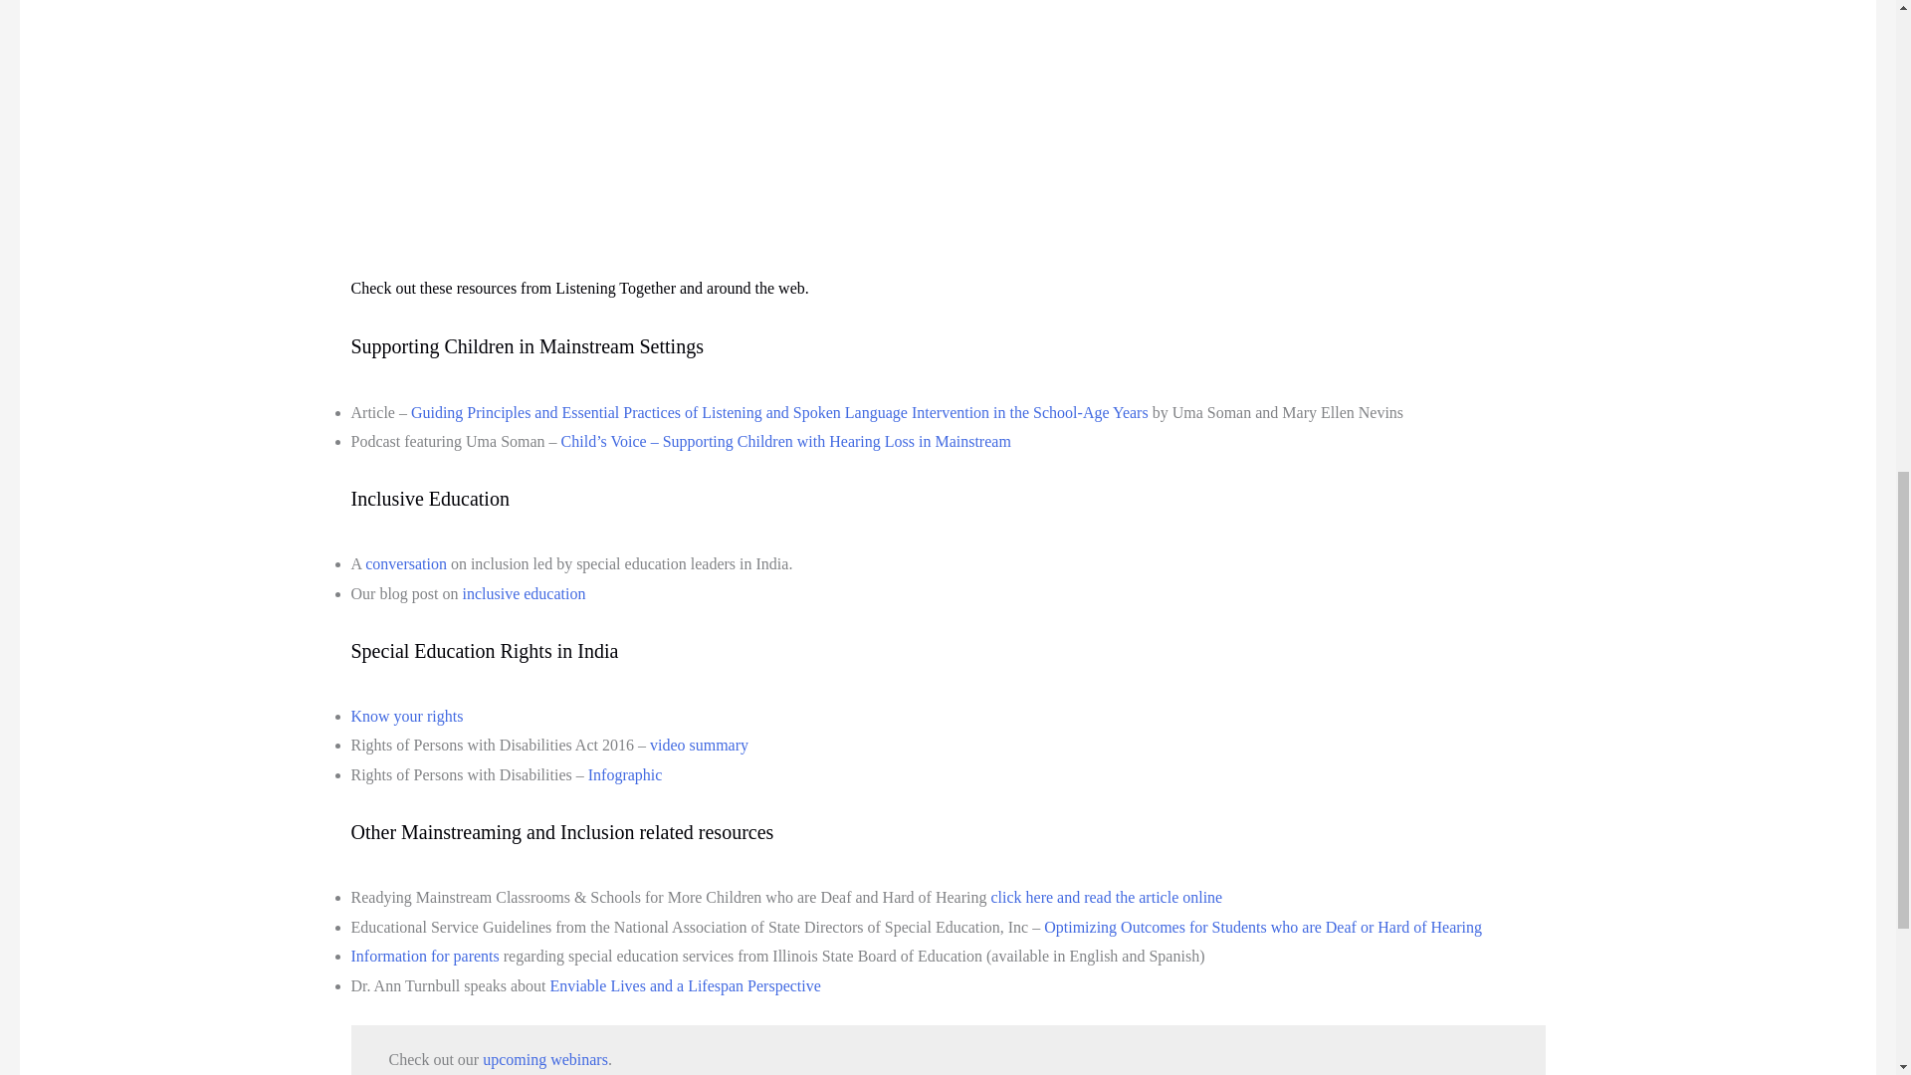  What do you see at coordinates (625, 774) in the screenshot?
I see `Infographic` at bounding box center [625, 774].